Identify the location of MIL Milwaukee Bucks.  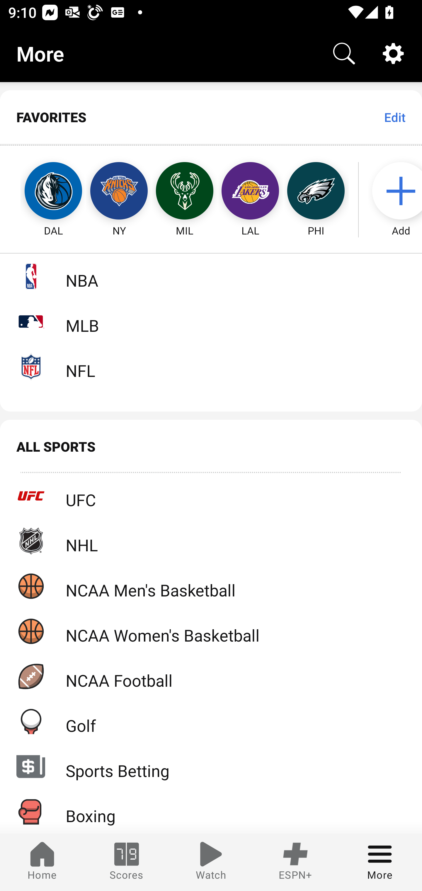
(185, 191).